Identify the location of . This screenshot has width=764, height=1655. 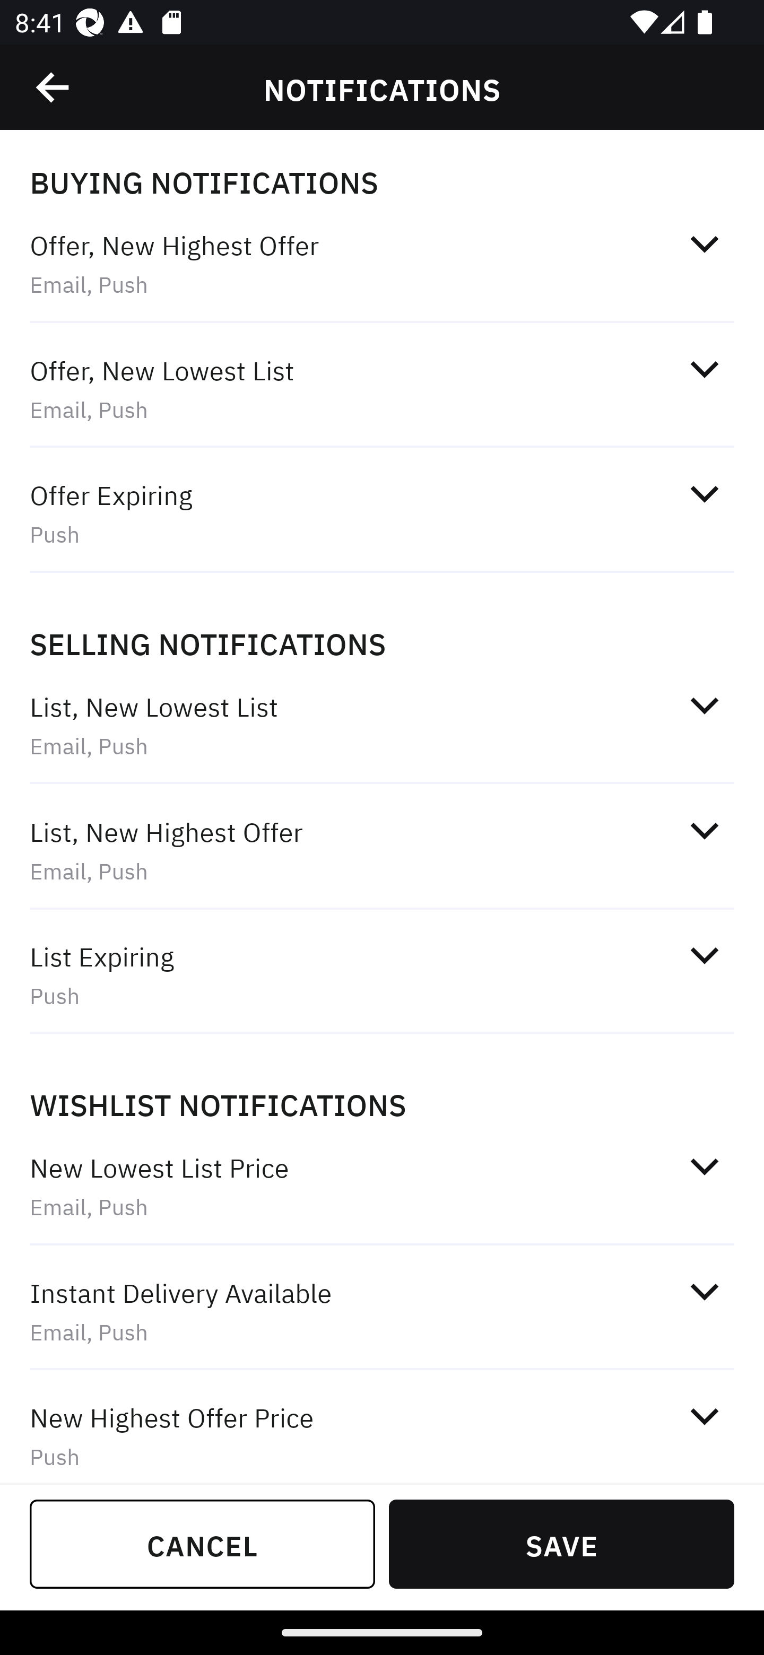
(704, 1166).